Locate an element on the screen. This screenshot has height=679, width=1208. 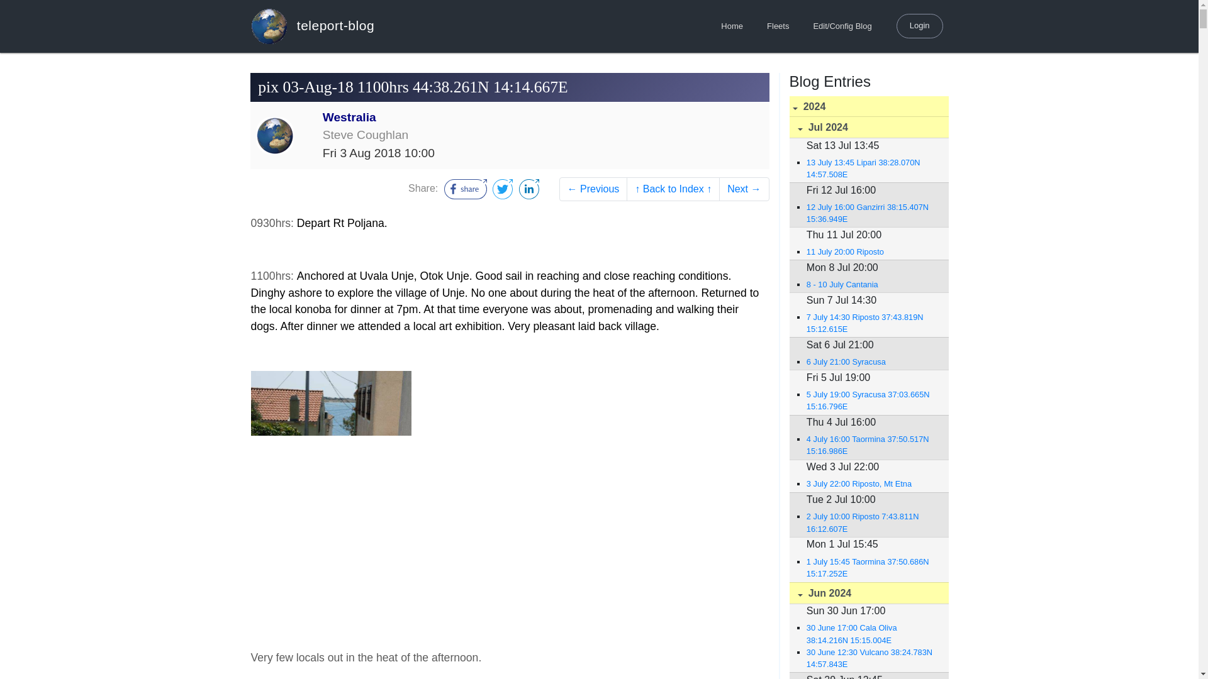
11 July 20:00 Riposto is located at coordinates (871, 251).